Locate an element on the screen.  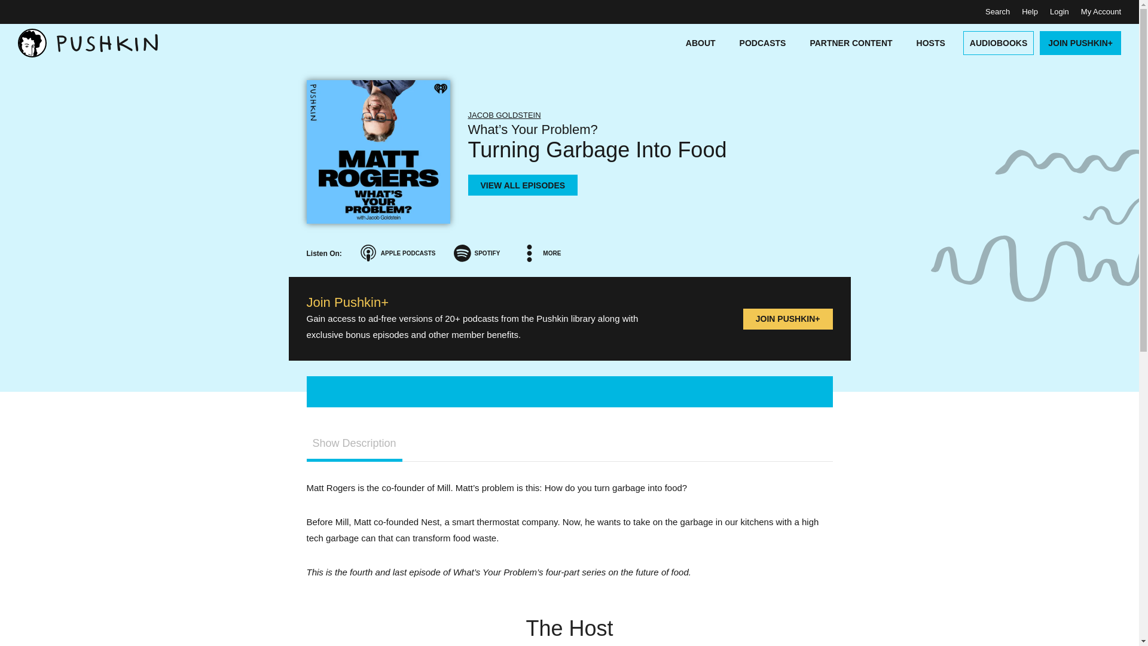
Show Description is located at coordinates (354, 444).